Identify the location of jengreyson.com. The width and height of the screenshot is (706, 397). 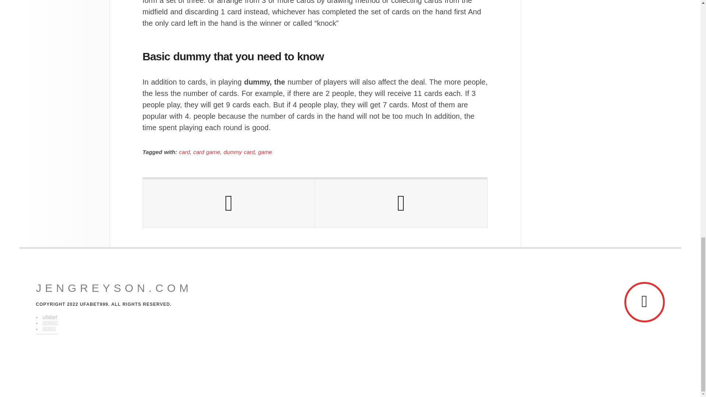
(114, 288).